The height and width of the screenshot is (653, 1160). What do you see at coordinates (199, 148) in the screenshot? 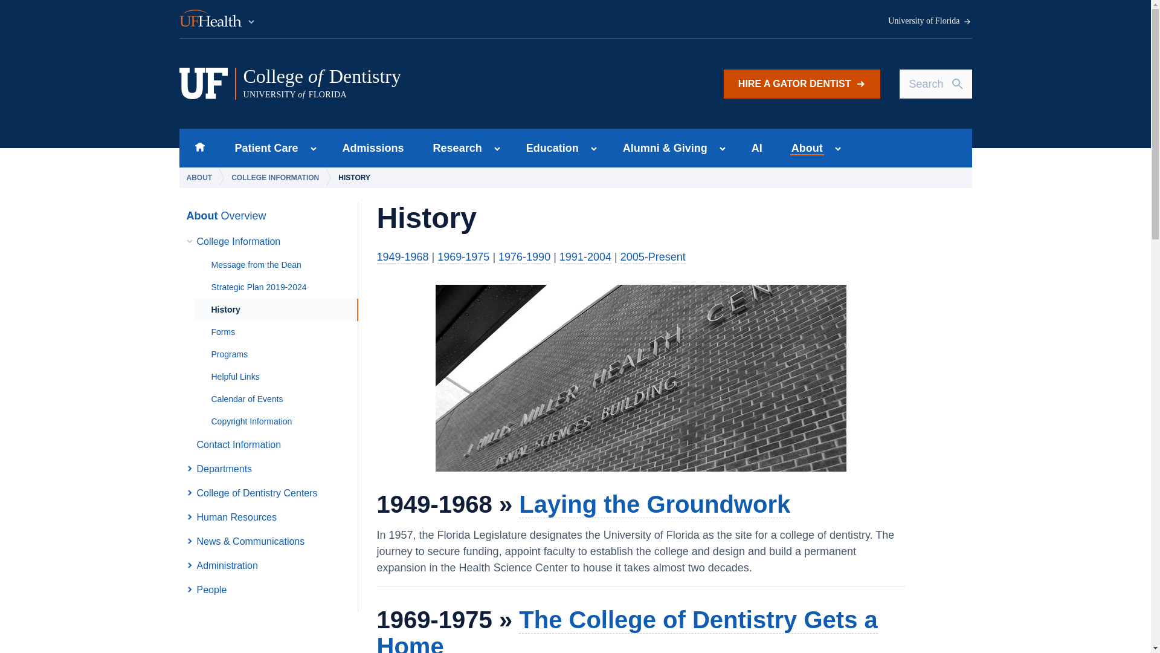
I see `Home` at bounding box center [199, 148].